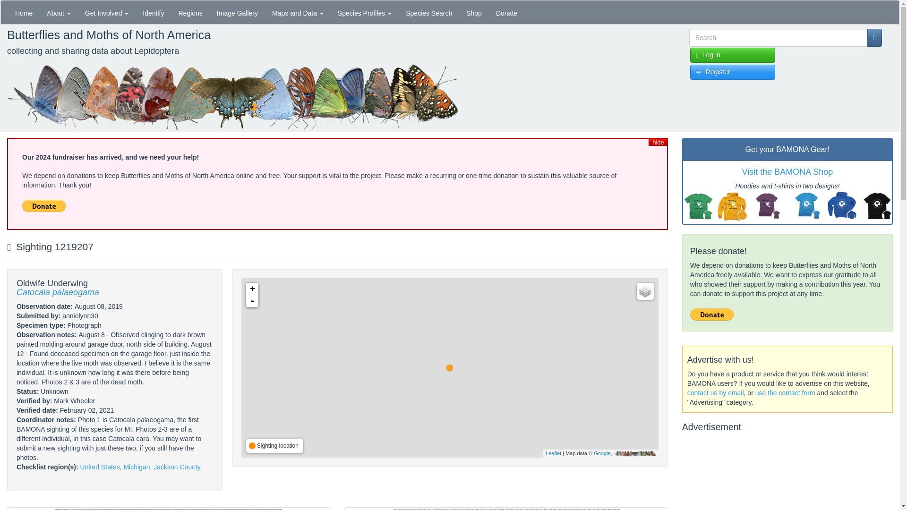 This screenshot has width=907, height=510. What do you see at coordinates (107, 12) in the screenshot?
I see `Get Involved` at bounding box center [107, 12].